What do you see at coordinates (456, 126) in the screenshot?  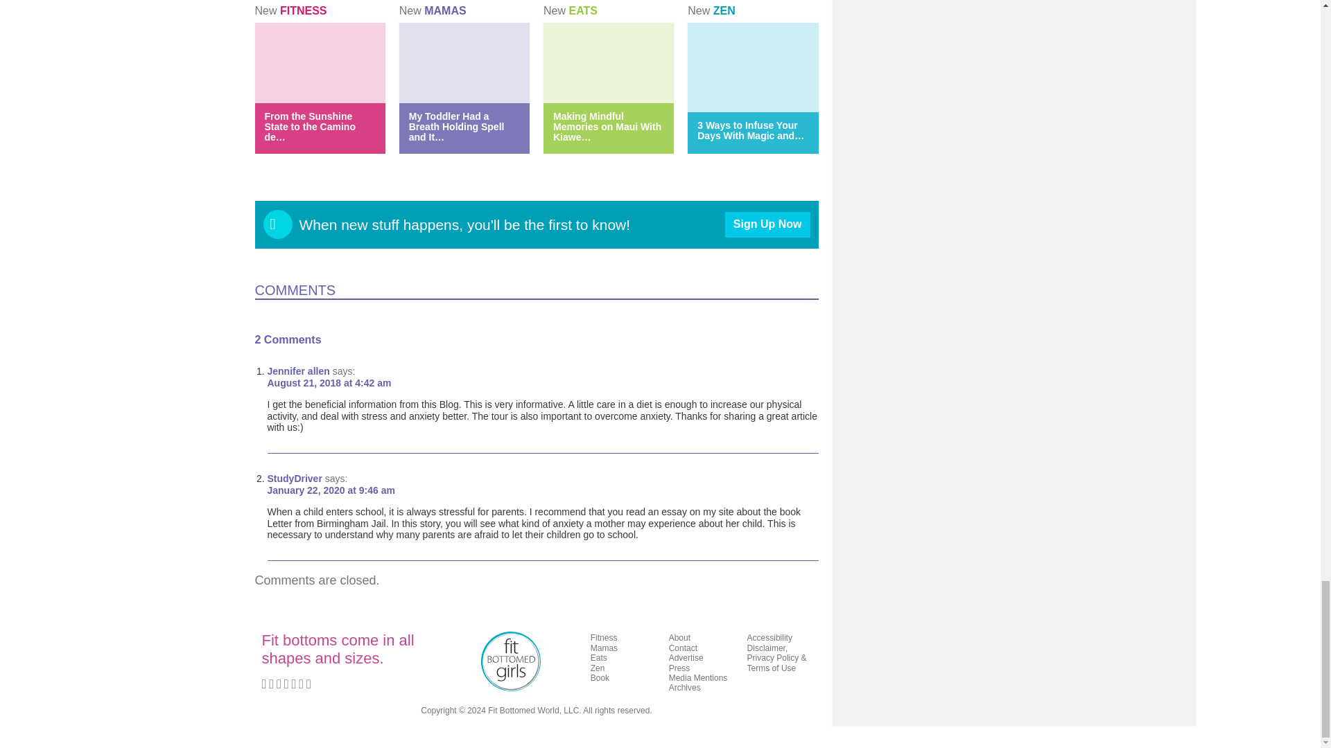 I see `My Toddler Had a Breath Holding Spell and It Was Scary AF` at bounding box center [456, 126].